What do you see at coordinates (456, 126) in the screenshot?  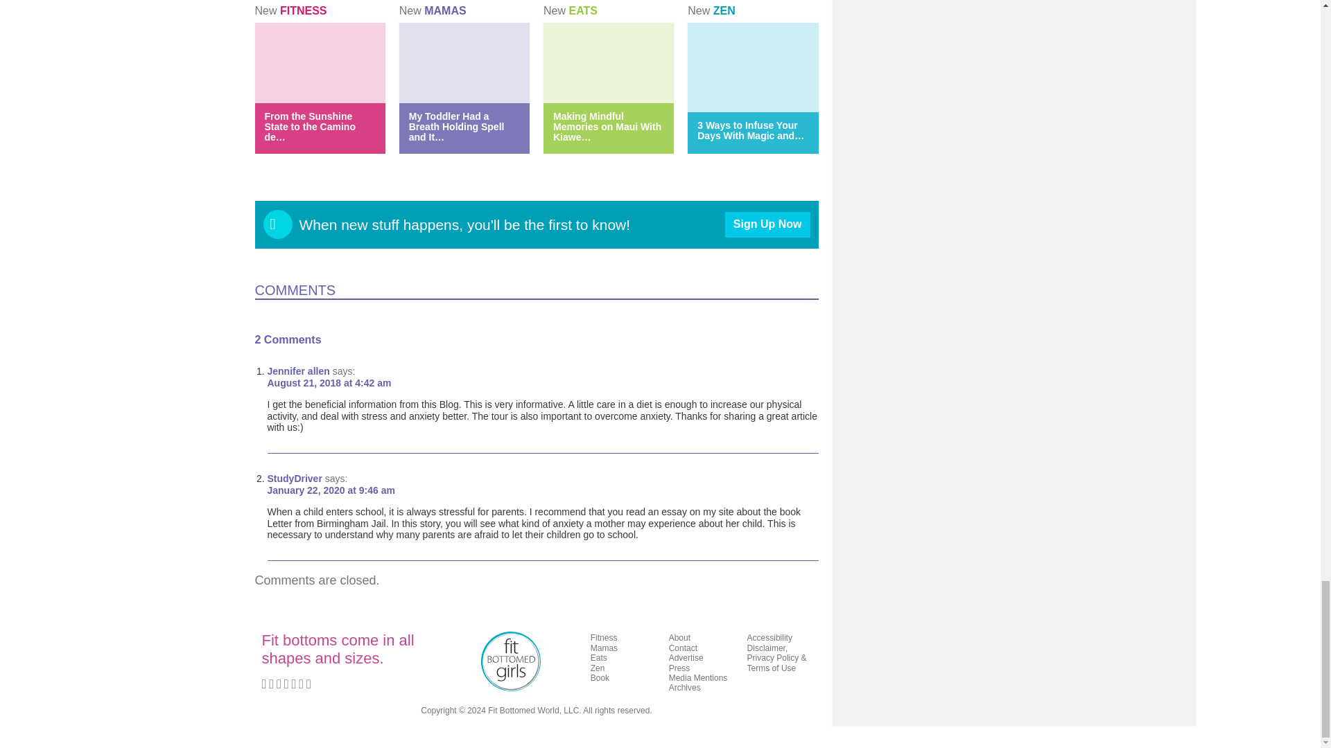 I see `My Toddler Had a Breath Holding Spell and It Was Scary AF` at bounding box center [456, 126].